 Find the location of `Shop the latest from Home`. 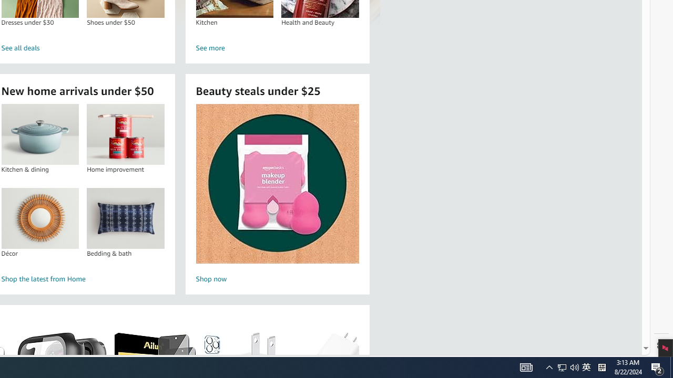

Shop the latest from Home is located at coordinates (83, 279).